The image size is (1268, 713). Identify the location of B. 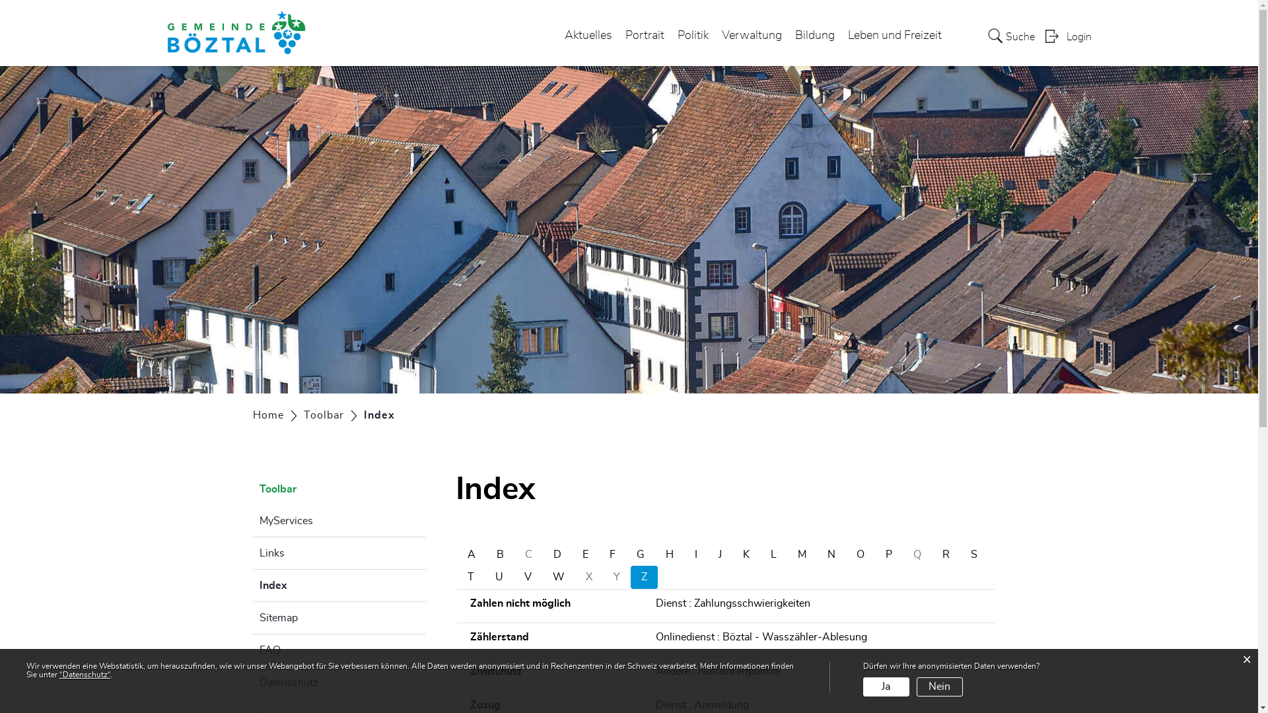
(501, 555).